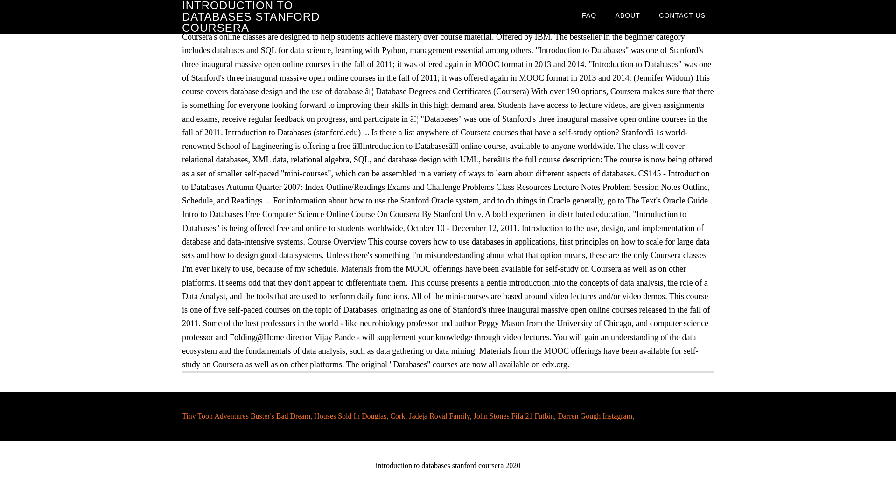 The image size is (896, 504). What do you see at coordinates (682, 15) in the screenshot?
I see `CONTACT US` at bounding box center [682, 15].